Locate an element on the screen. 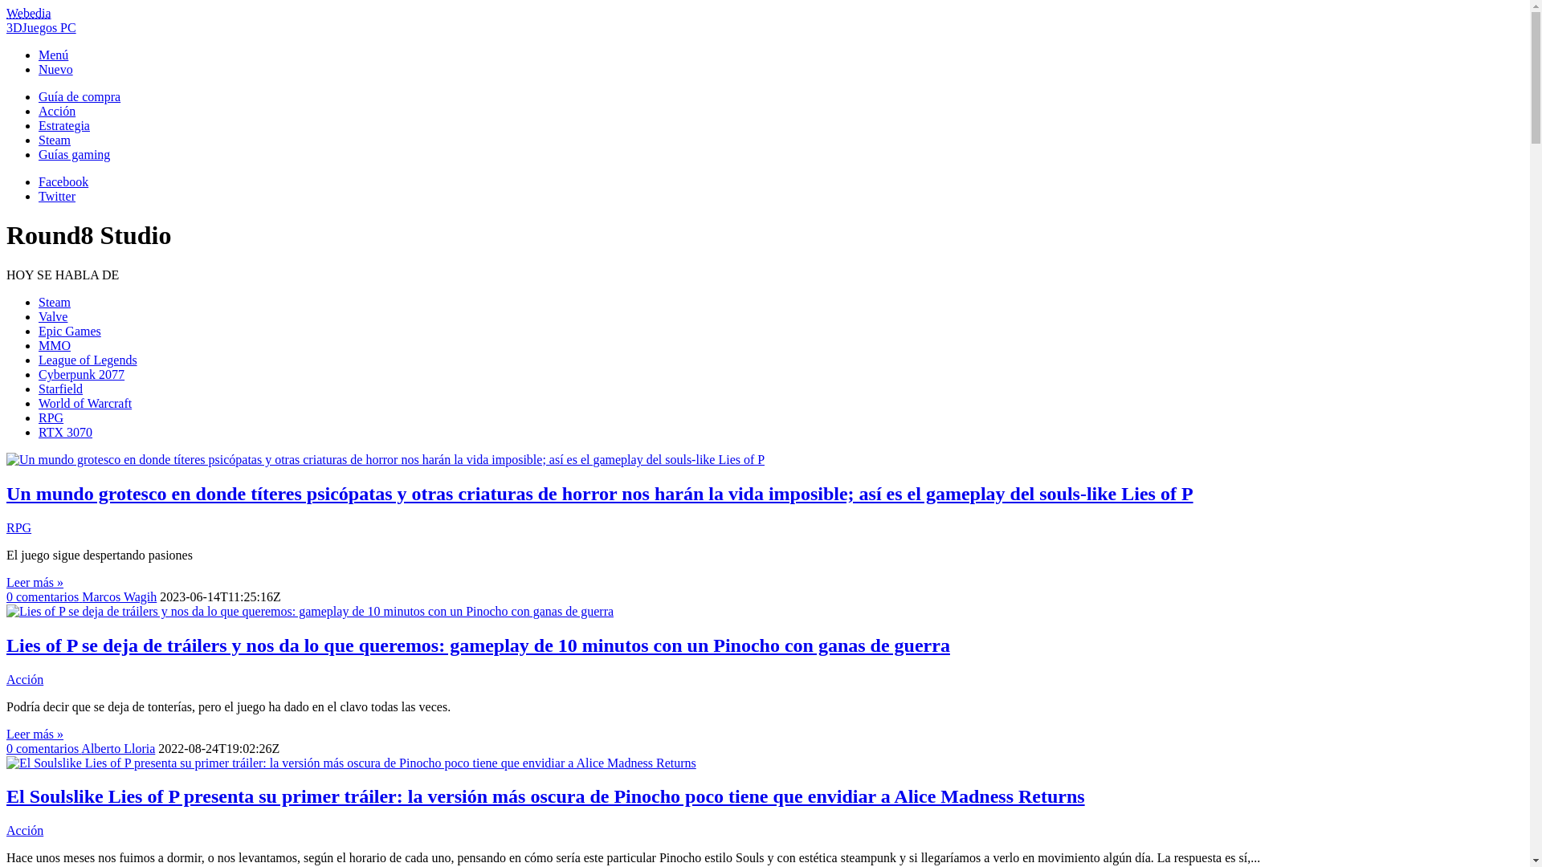 Image resolution: width=1542 pixels, height=867 pixels. 0 comentarios is located at coordinates (44, 597).